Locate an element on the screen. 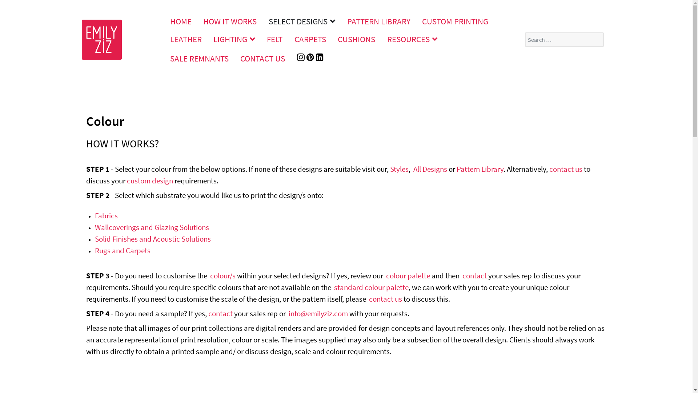  LIGHTING is located at coordinates (234, 39).